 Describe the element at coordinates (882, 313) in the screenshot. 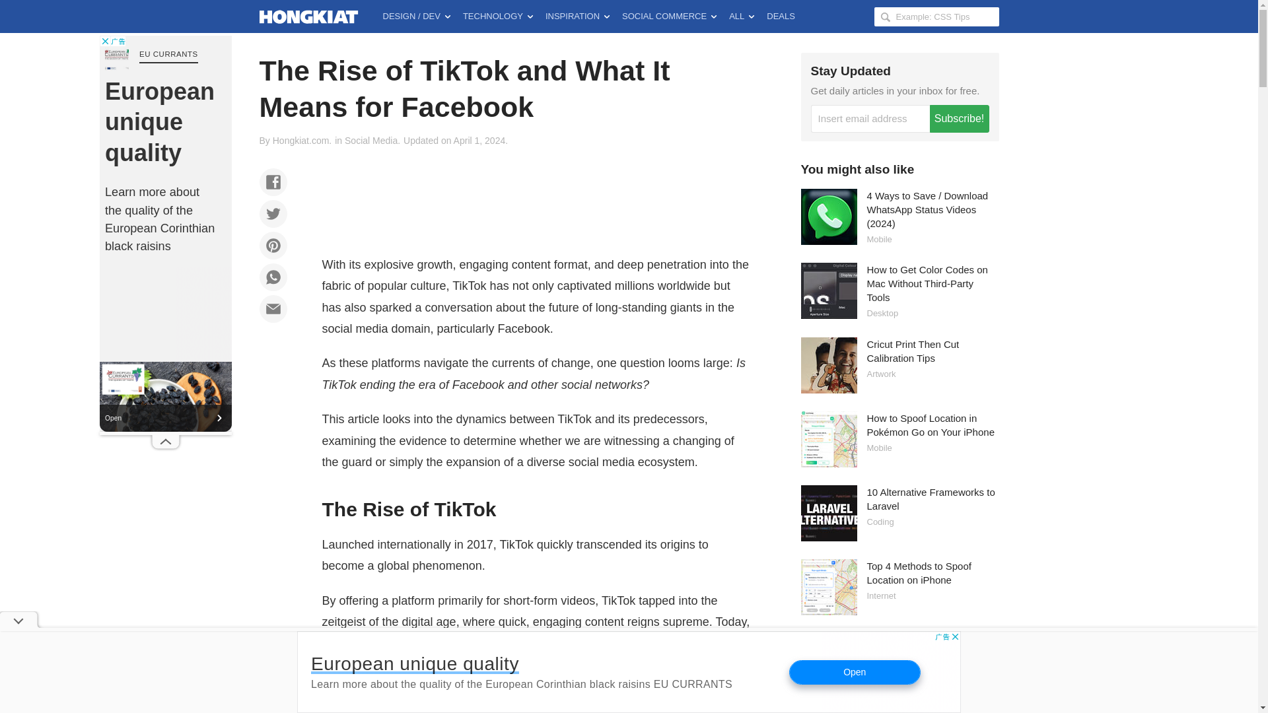

I see `Desktop` at that location.